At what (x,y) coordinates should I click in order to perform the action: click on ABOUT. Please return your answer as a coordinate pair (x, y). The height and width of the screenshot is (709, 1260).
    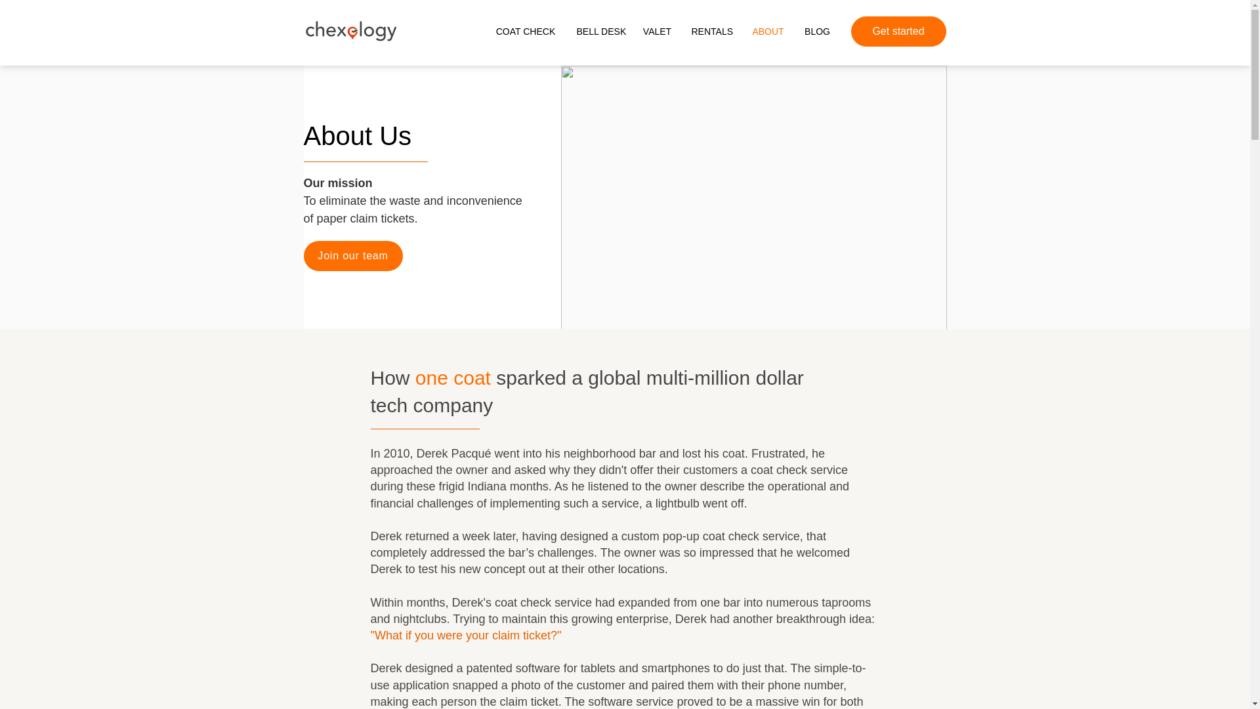
    Looking at the image, I should click on (768, 32).